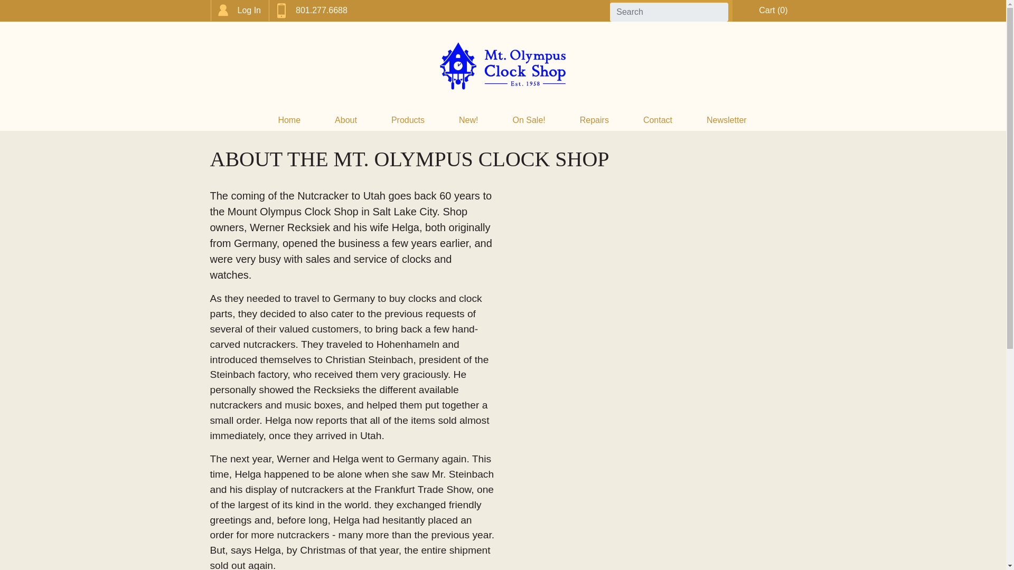 The width and height of the screenshot is (1014, 570). What do you see at coordinates (519, 120) in the screenshot?
I see `On Sale!` at bounding box center [519, 120].